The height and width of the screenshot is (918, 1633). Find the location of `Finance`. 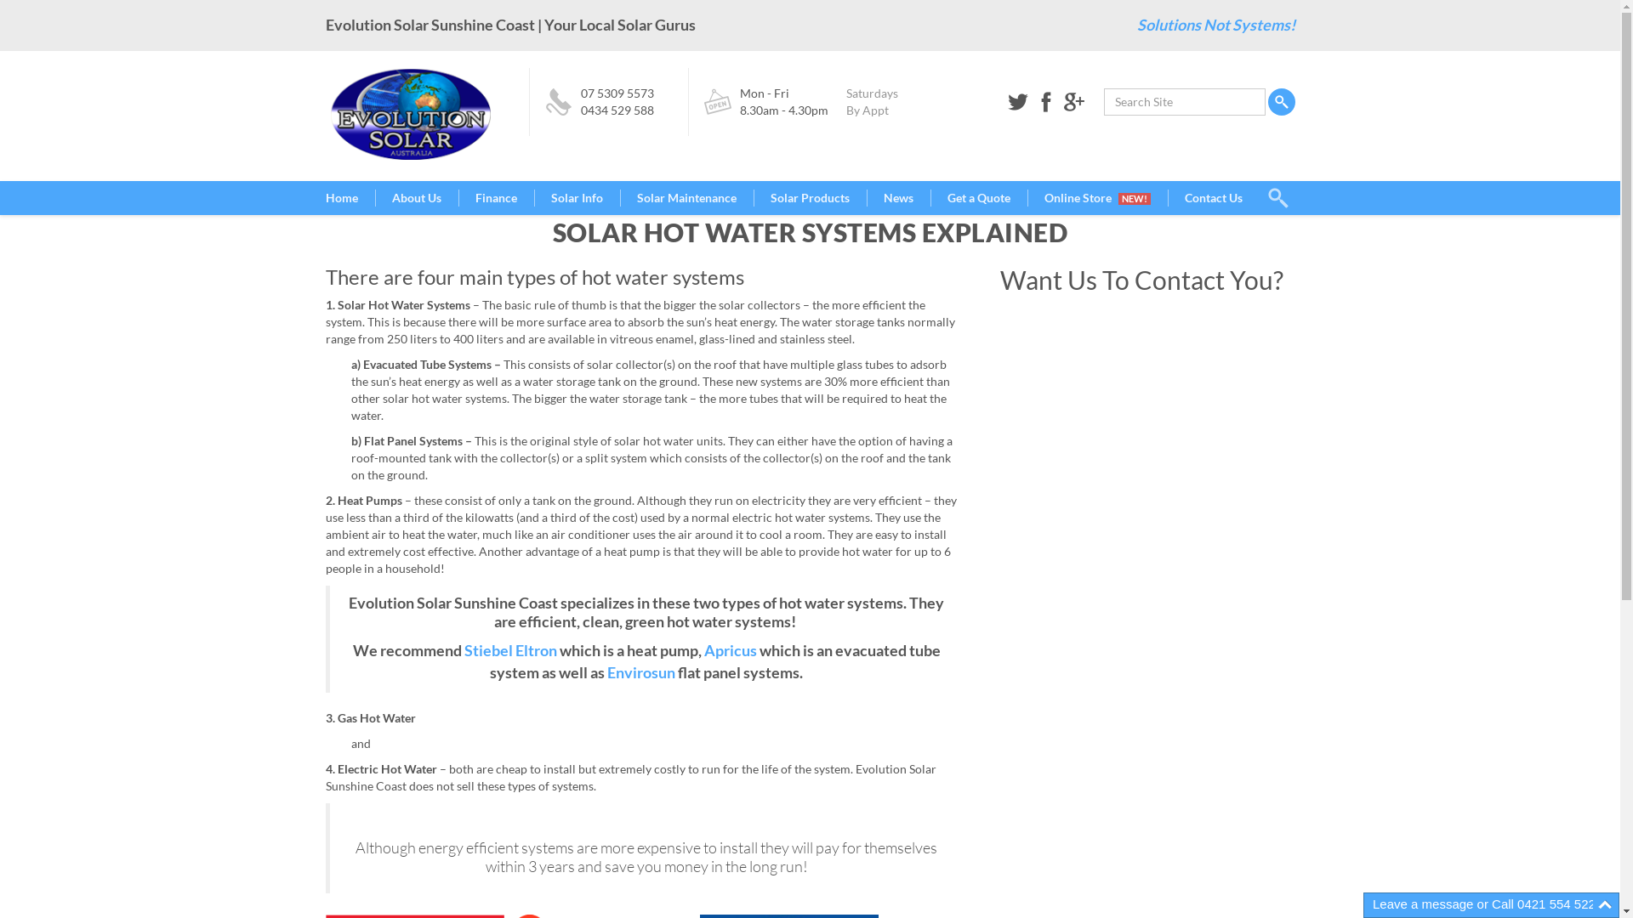

Finance is located at coordinates (495, 198).